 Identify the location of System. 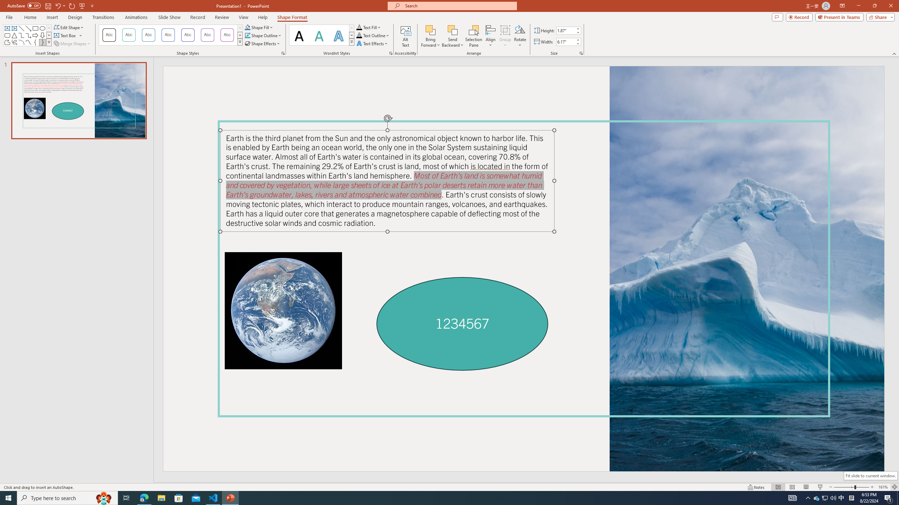
(4, 4).